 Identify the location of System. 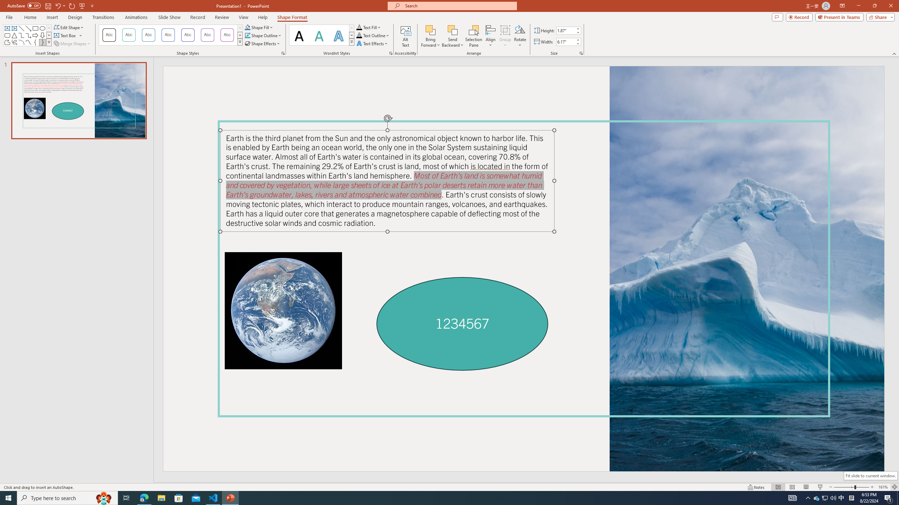
(4, 4).